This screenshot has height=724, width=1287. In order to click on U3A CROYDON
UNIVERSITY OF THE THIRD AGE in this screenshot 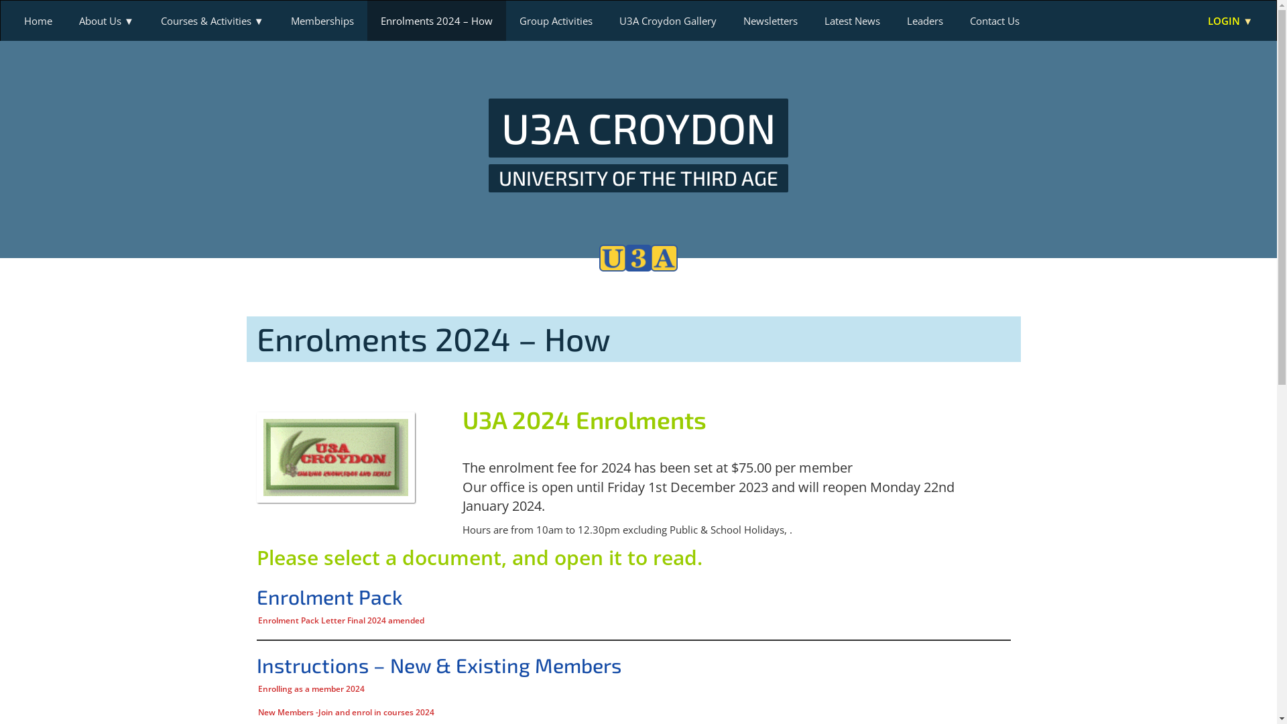, I will do `click(639, 145)`.